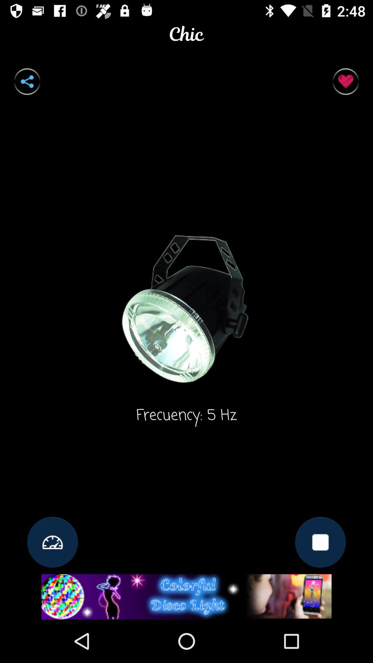  I want to click on selct the button, so click(345, 81).